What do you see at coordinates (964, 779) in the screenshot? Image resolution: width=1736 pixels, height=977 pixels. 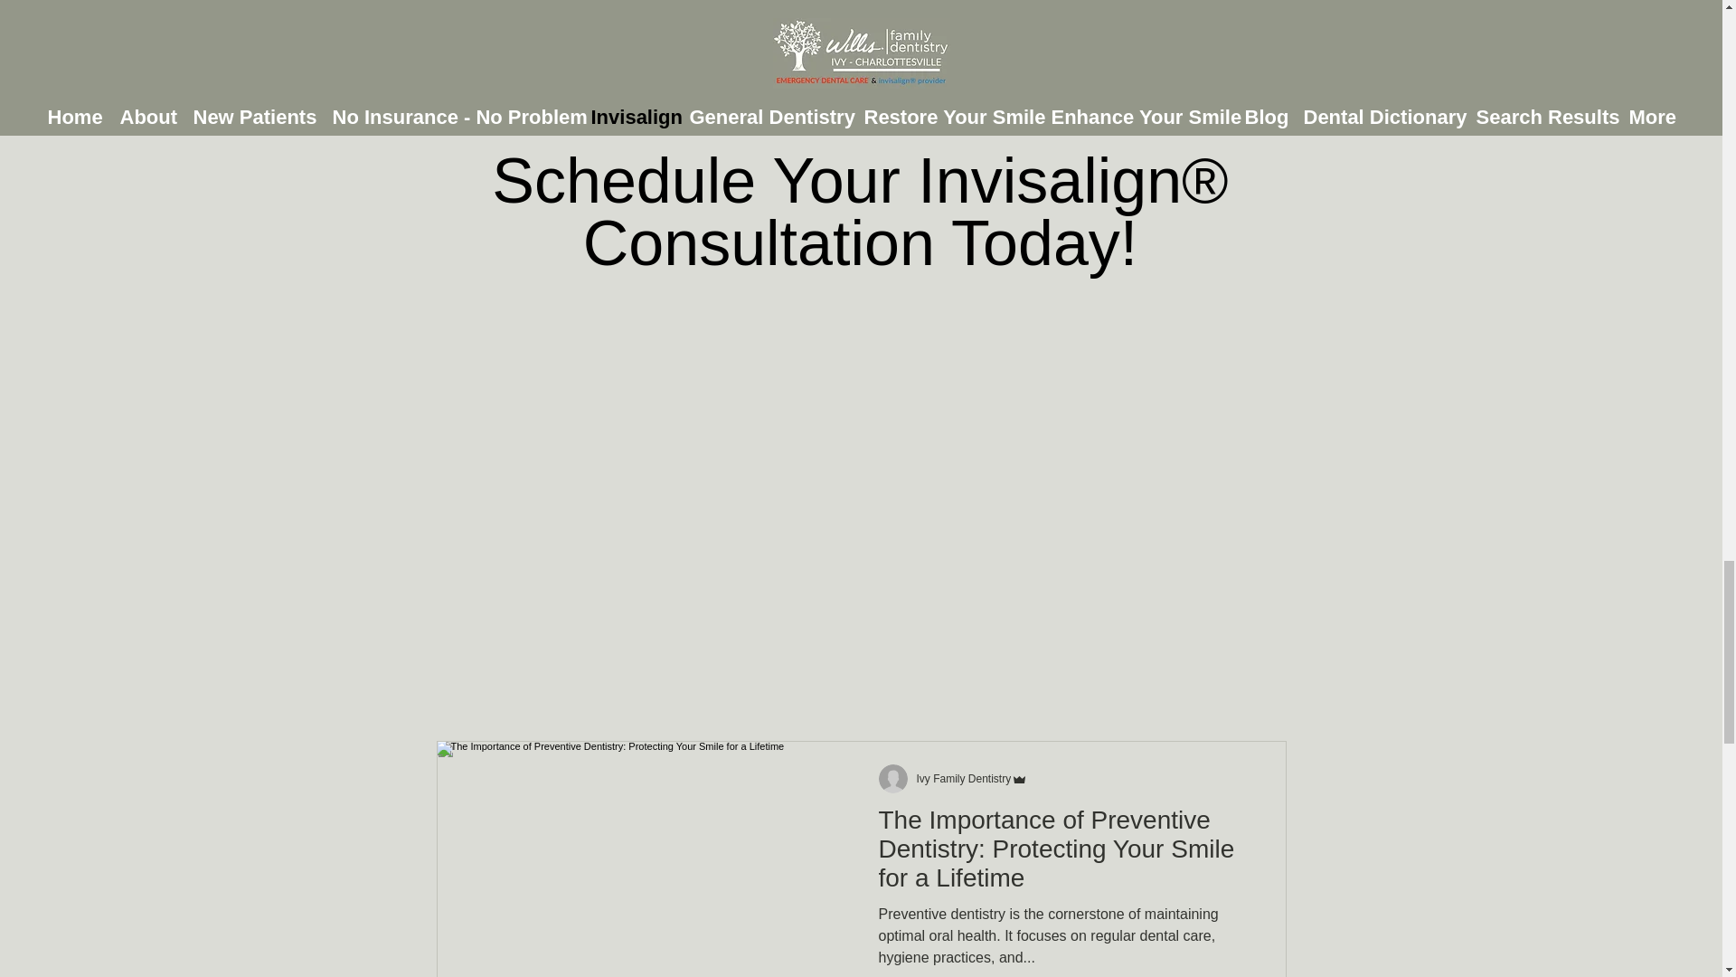 I see `Ivy Family Dentistry` at bounding box center [964, 779].